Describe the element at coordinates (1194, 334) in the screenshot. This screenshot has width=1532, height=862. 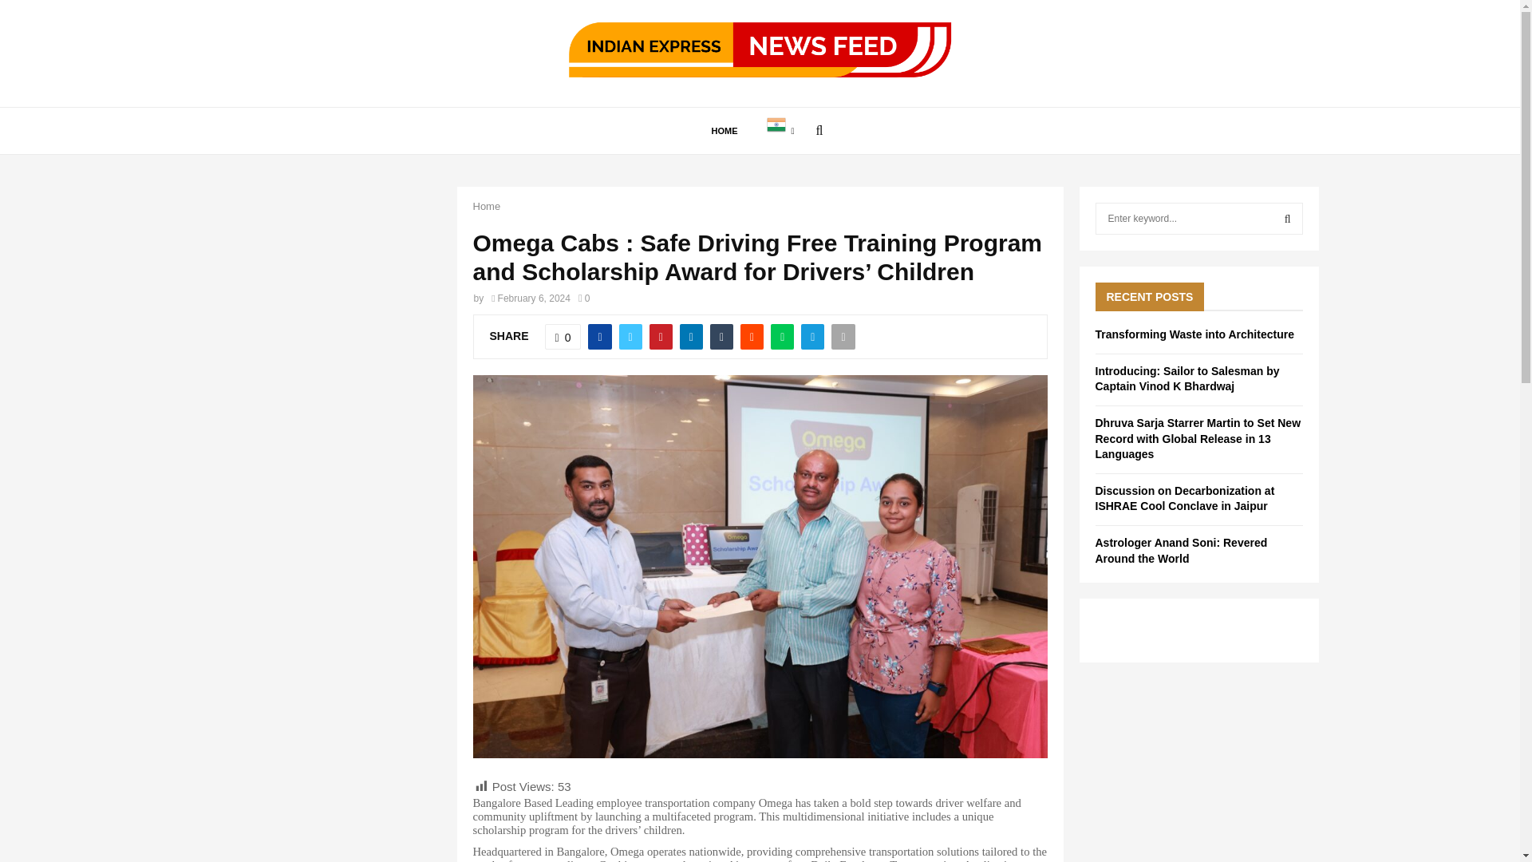
I see `Transforming Waste into Architecture` at that location.